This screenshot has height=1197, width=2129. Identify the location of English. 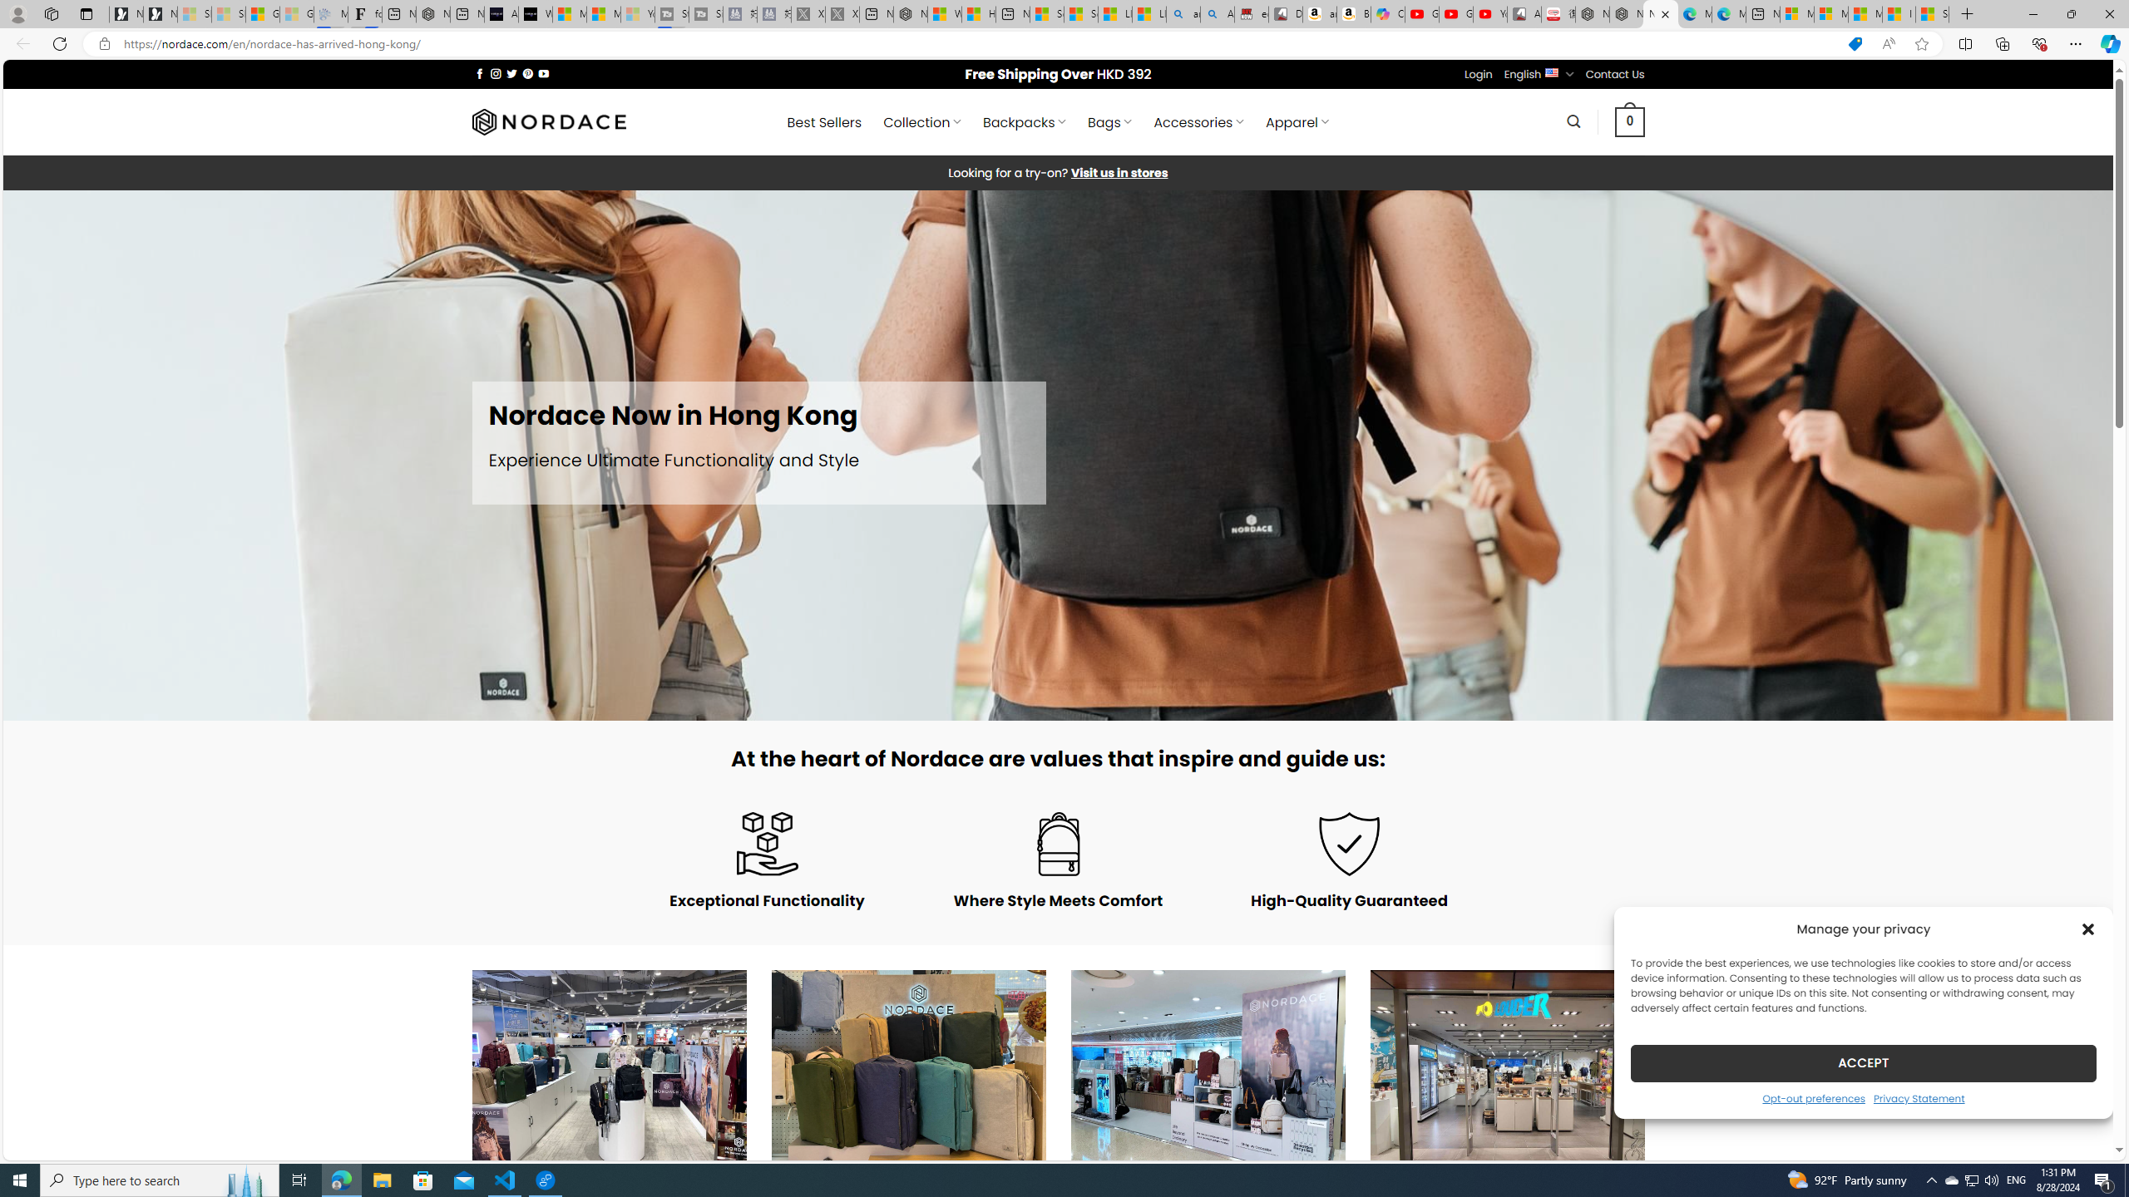
(1552, 71).